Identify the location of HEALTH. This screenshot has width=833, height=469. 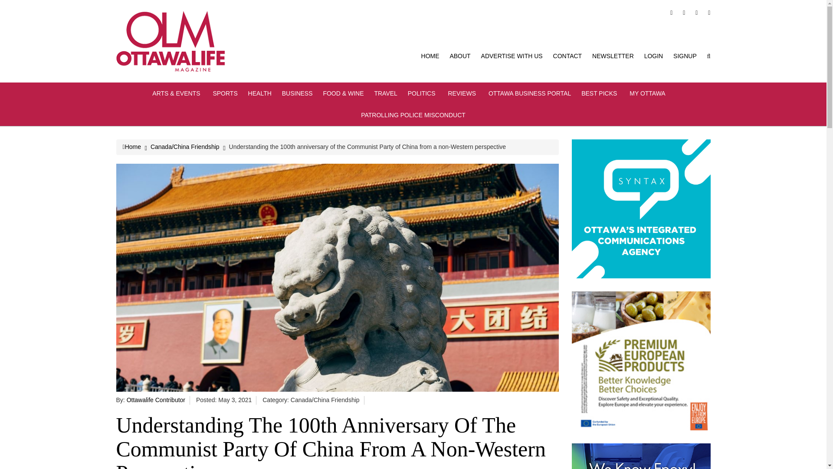
(259, 93).